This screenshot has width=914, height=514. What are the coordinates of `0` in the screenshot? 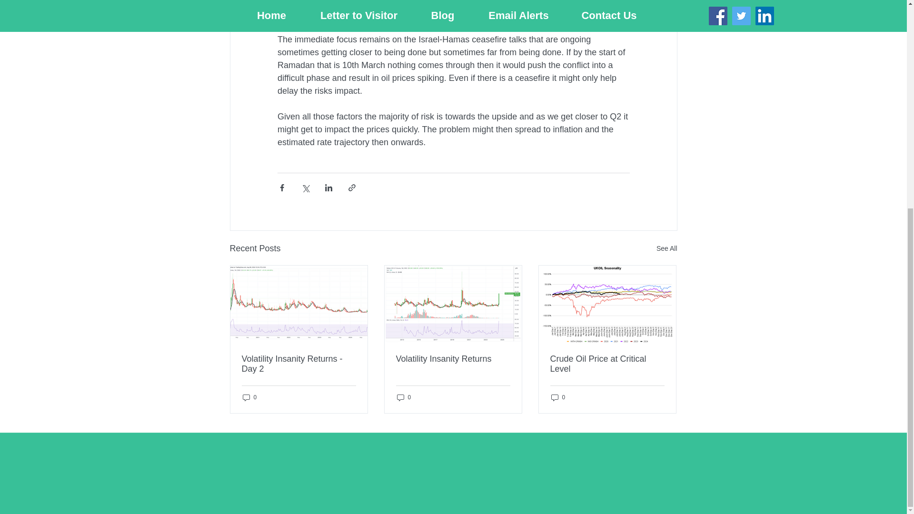 It's located at (249, 397).